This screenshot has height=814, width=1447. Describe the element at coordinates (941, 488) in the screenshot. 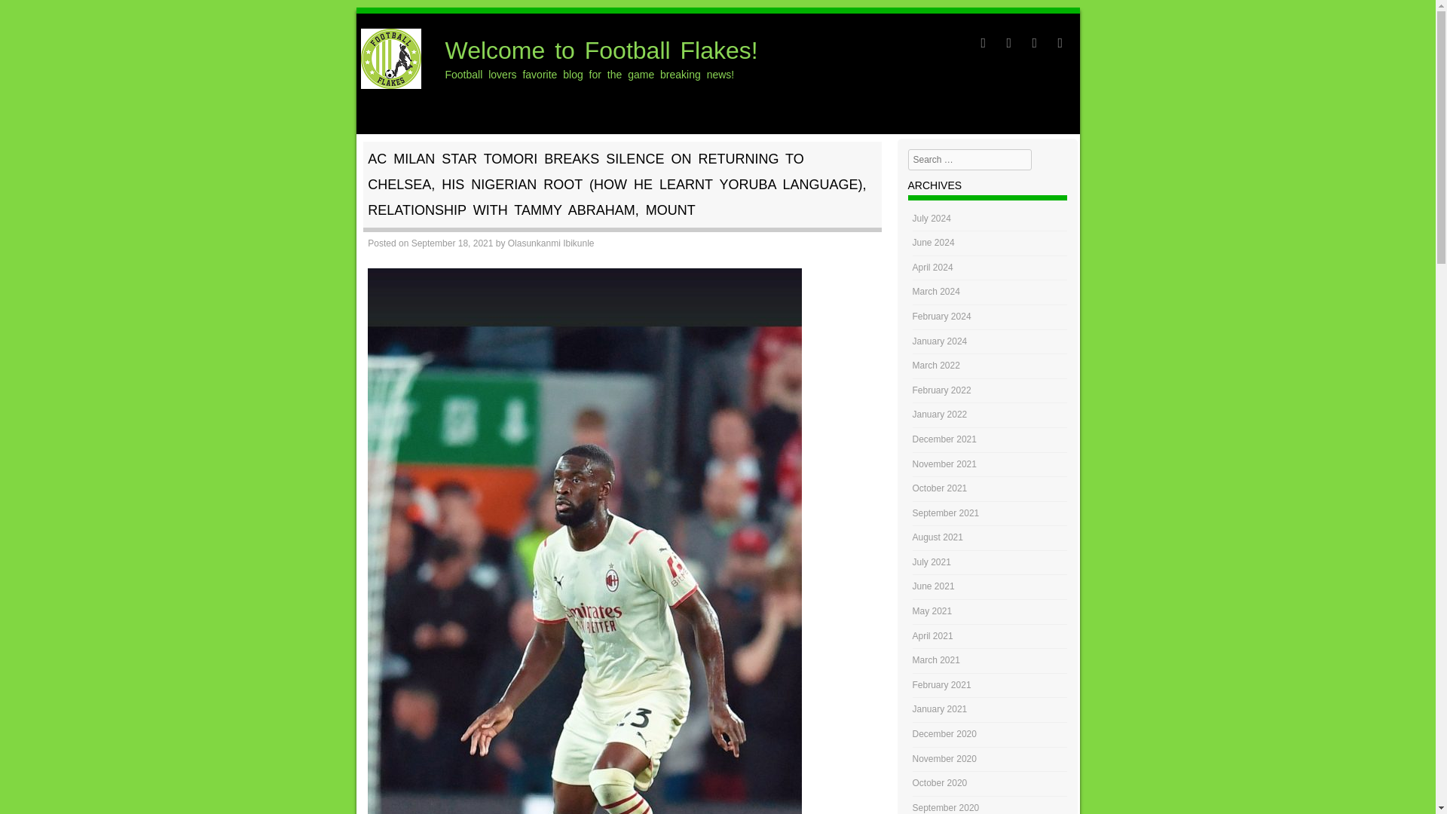

I see `October 2021` at that location.